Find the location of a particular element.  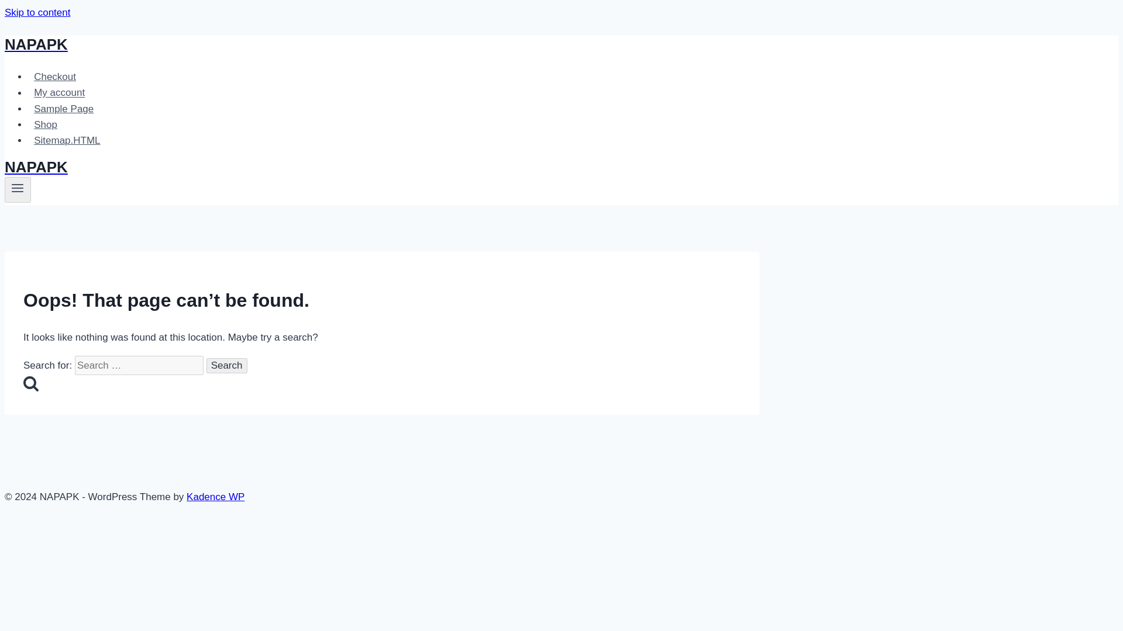

Shop is located at coordinates (46, 125).